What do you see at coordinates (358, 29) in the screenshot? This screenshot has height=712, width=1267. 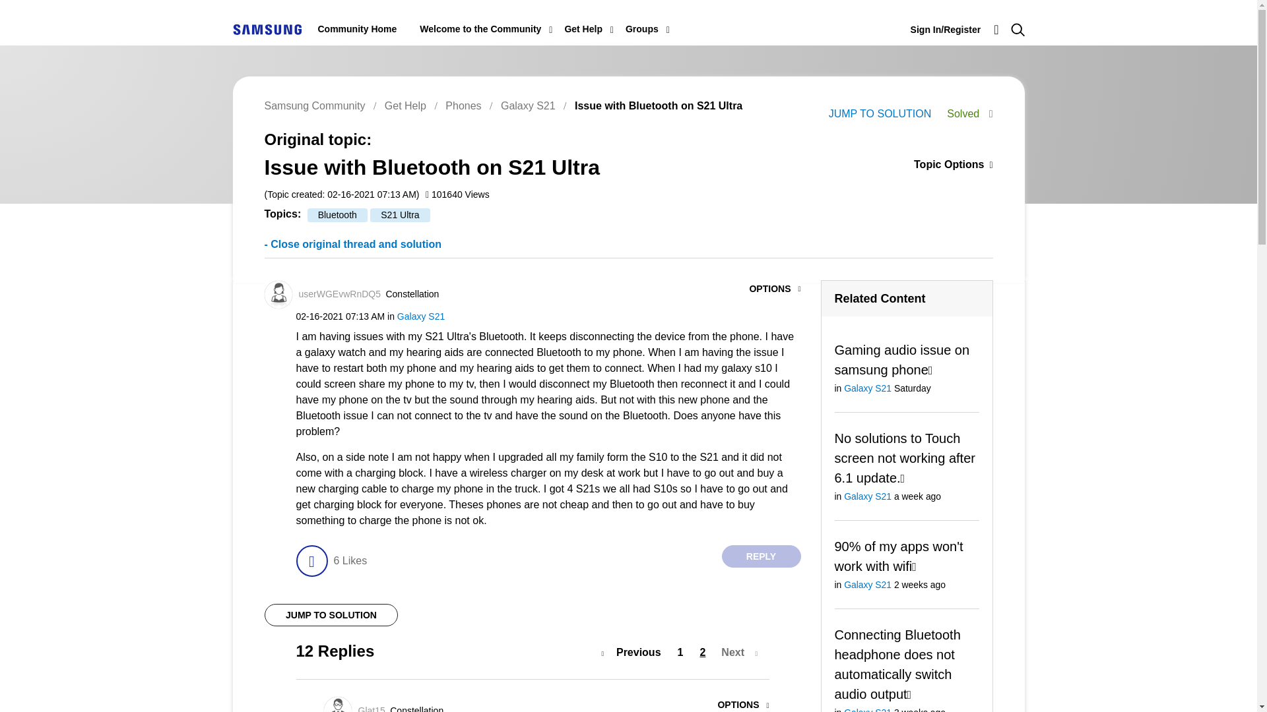 I see `Community Home` at bounding box center [358, 29].